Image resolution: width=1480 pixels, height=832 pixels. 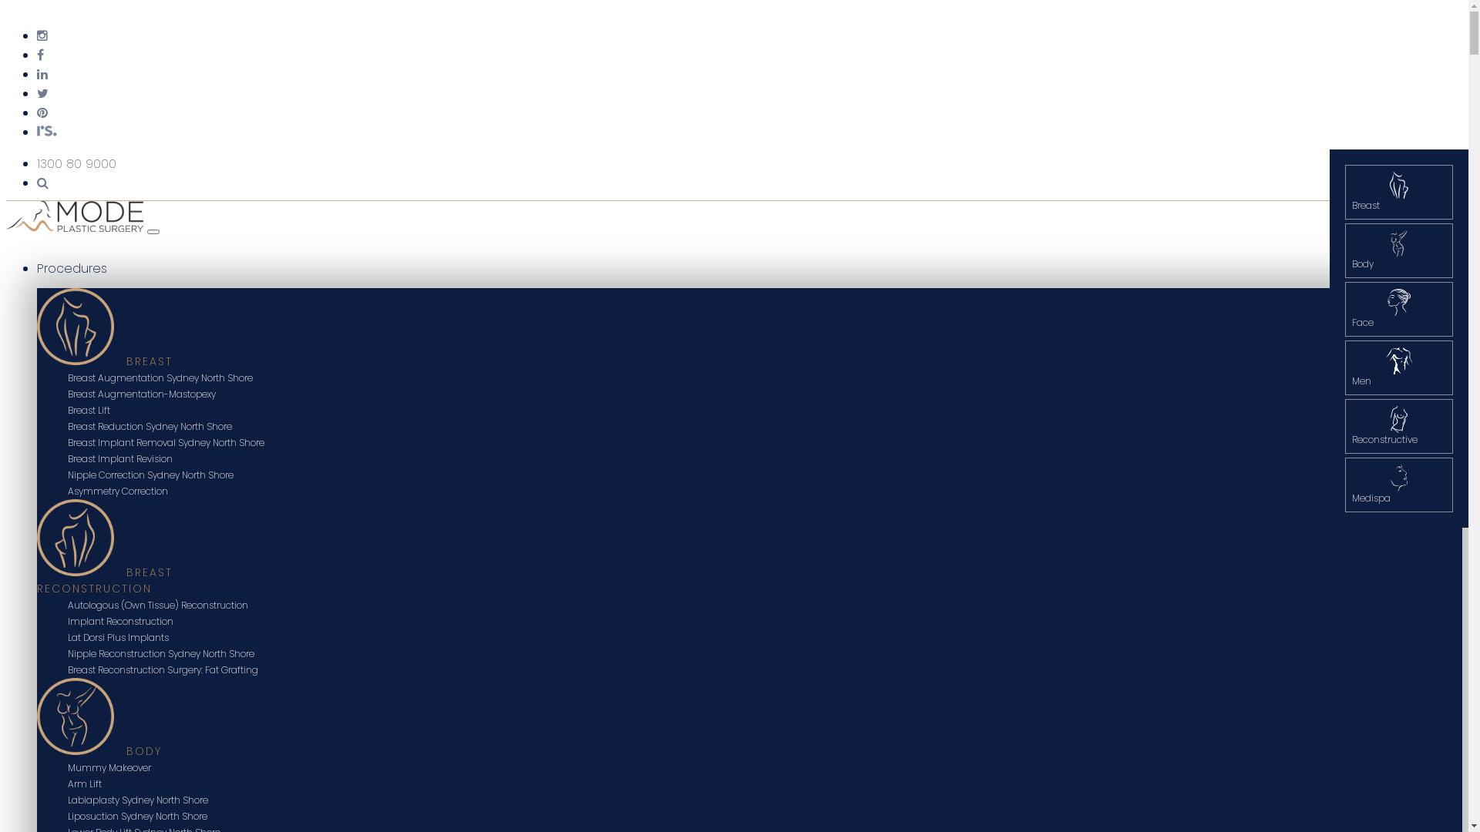 I want to click on BODY, so click(x=144, y=751).